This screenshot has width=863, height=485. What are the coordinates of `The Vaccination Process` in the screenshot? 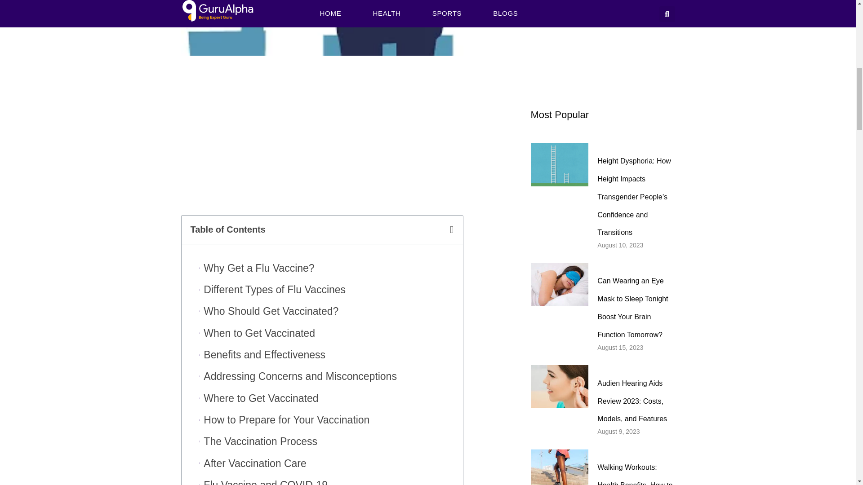 It's located at (261, 442).